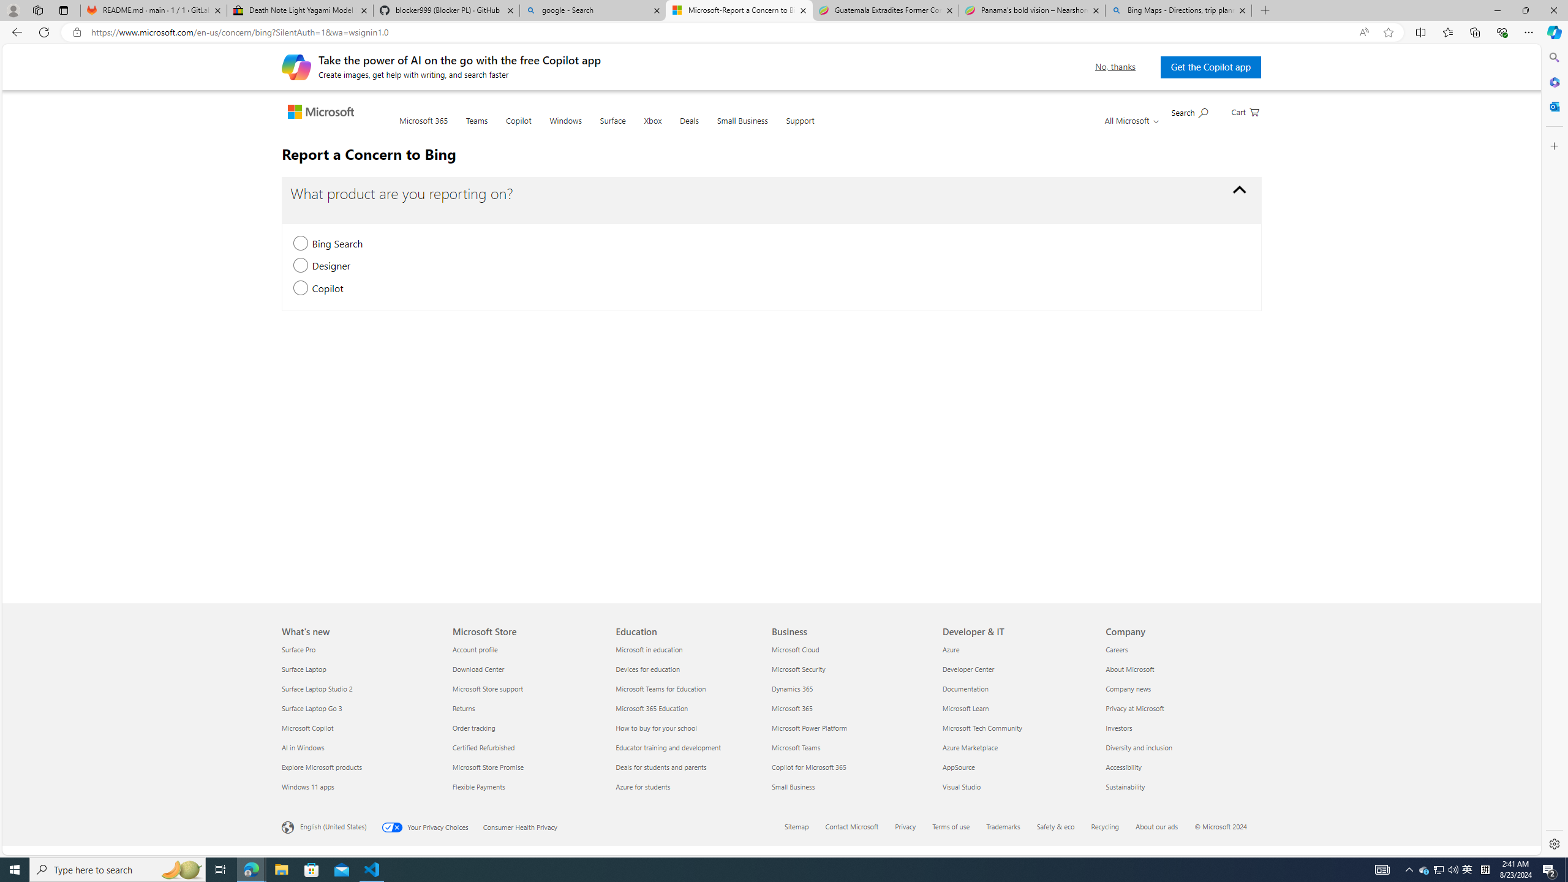  Describe the element at coordinates (299, 649) in the screenshot. I see `Surface Pro What's new` at that location.